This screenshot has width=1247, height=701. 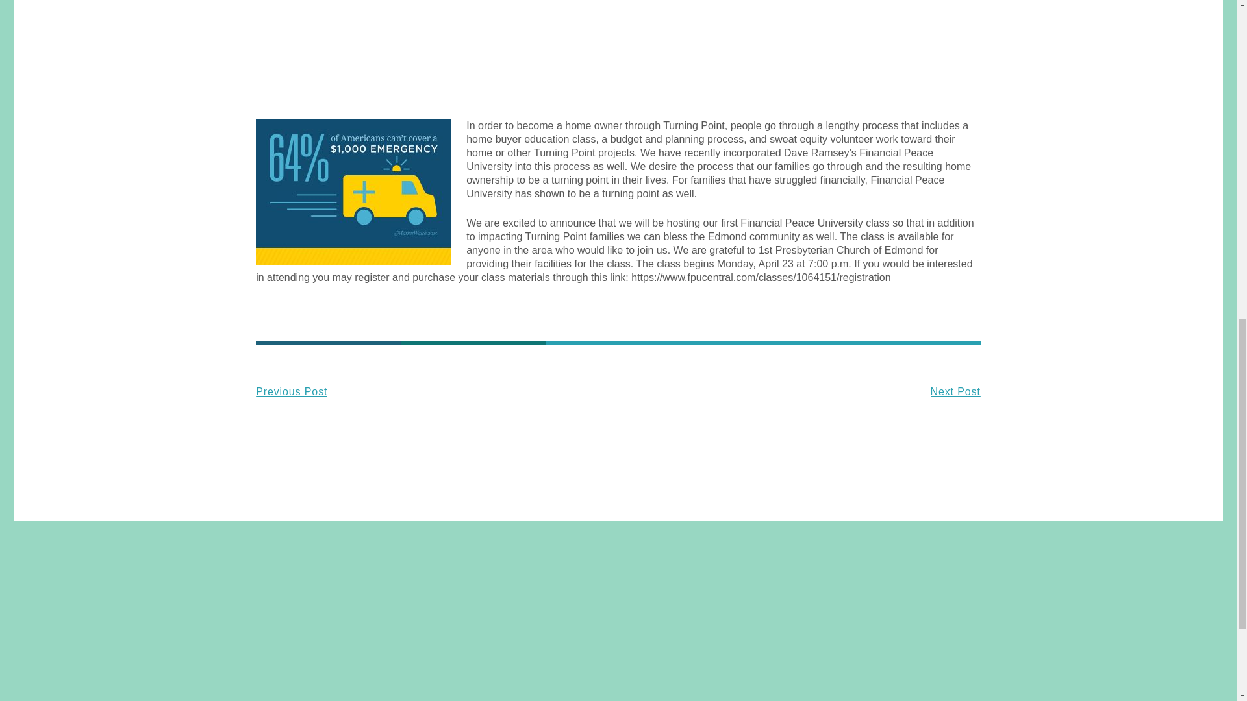 What do you see at coordinates (799, 391) in the screenshot?
I see `Next Post` at bounding box center [799, 391].